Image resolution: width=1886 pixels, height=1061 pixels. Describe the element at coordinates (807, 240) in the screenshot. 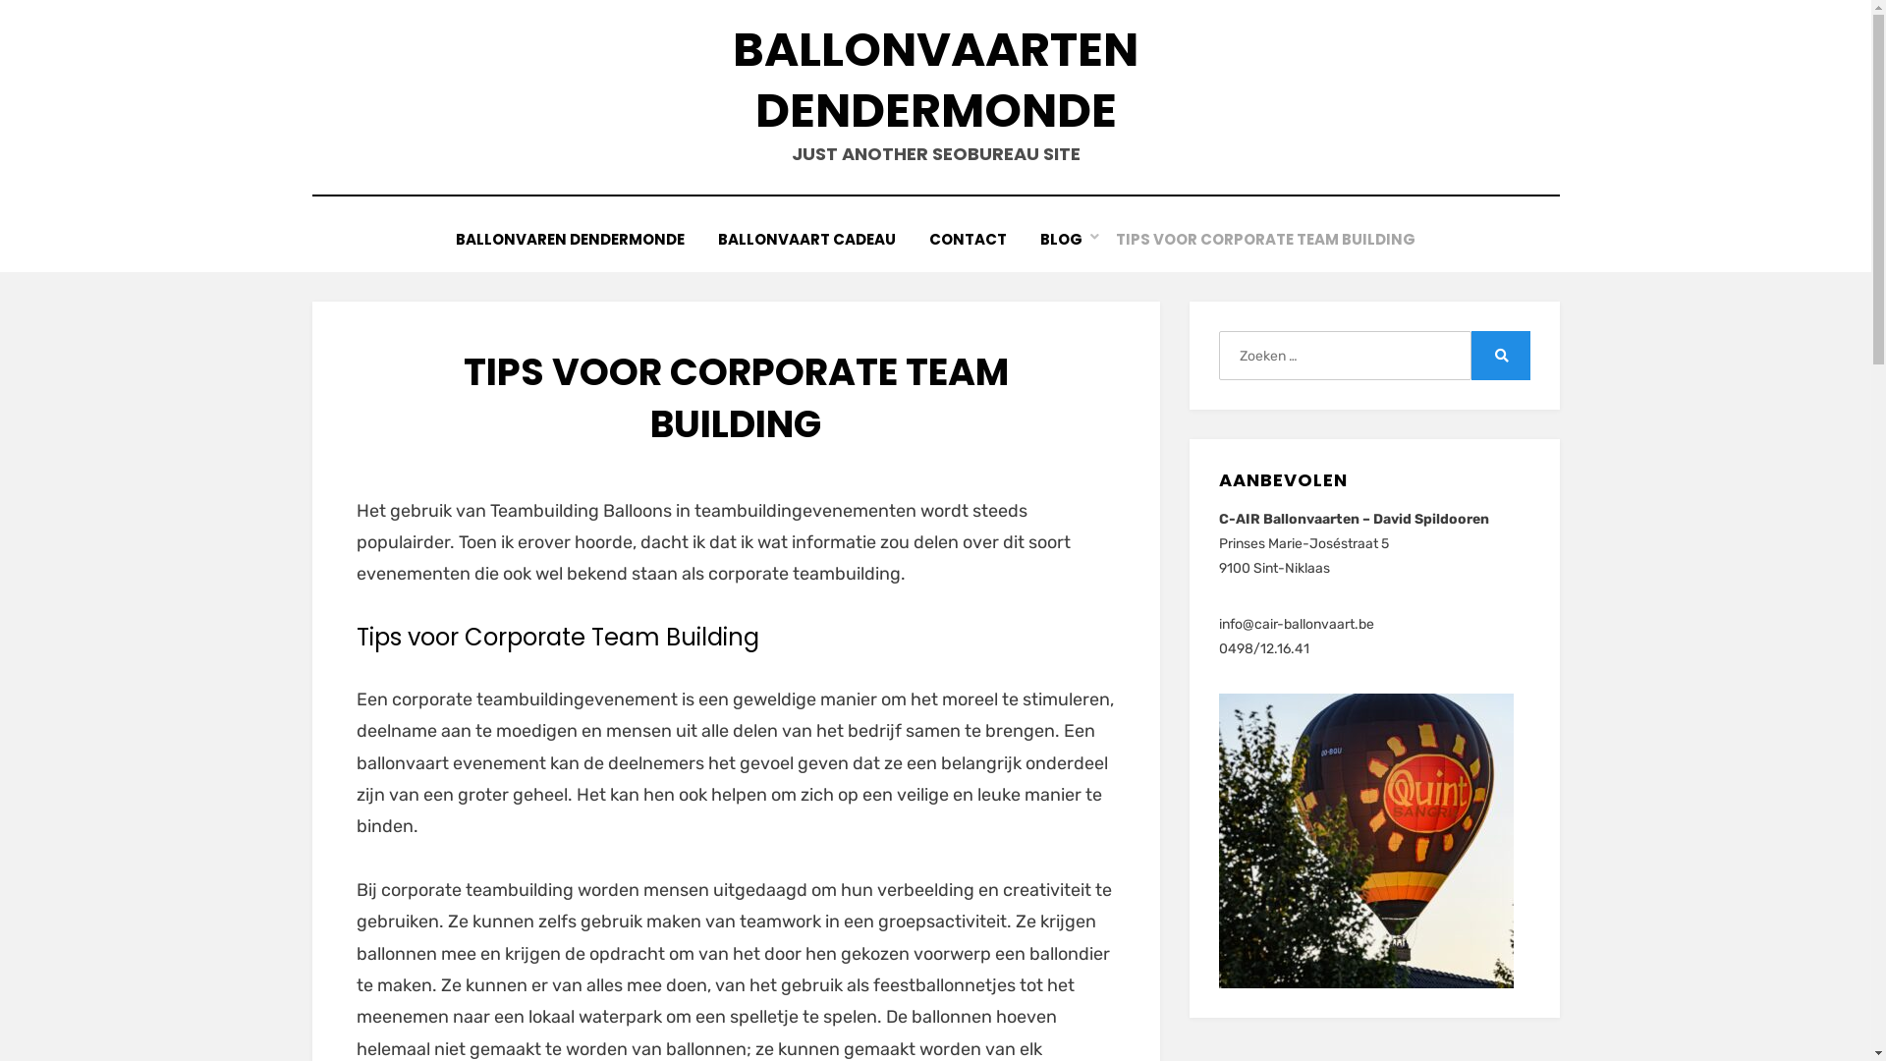

I see `BALLONVAART CADEAU` at that location.